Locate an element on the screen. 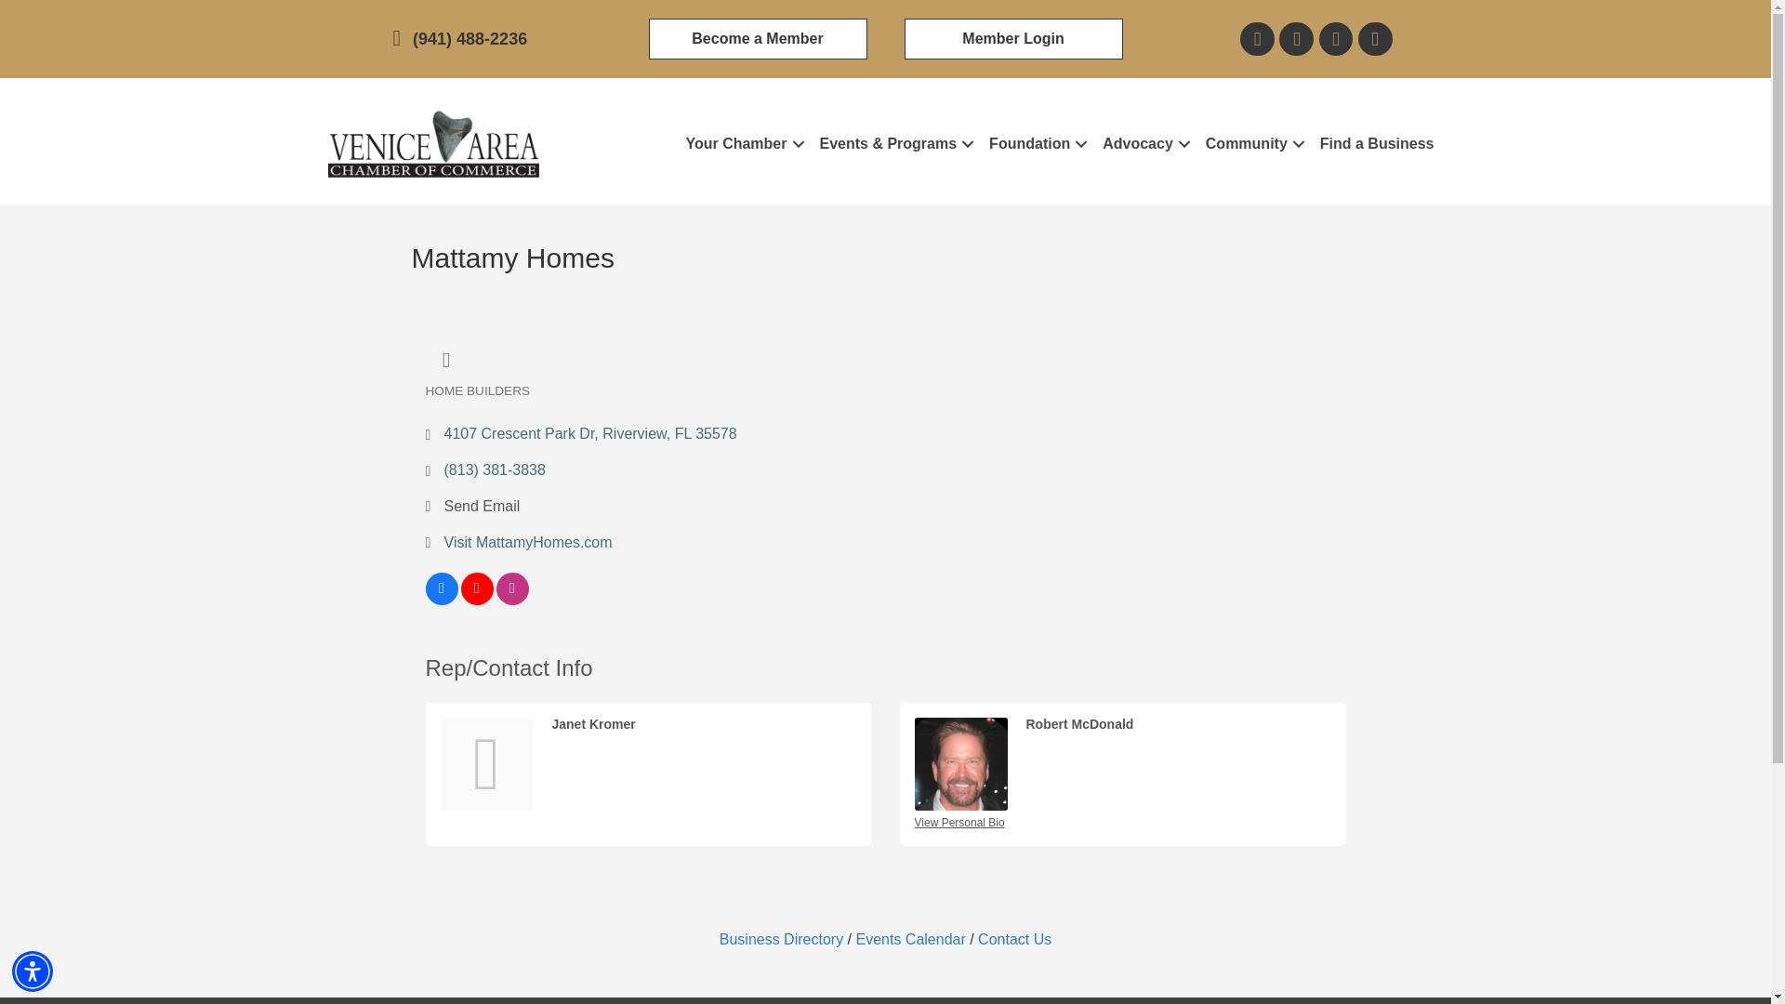 This screenshot has height=1004, width=1785. View on Instagram is located at coordinates (511, 601).